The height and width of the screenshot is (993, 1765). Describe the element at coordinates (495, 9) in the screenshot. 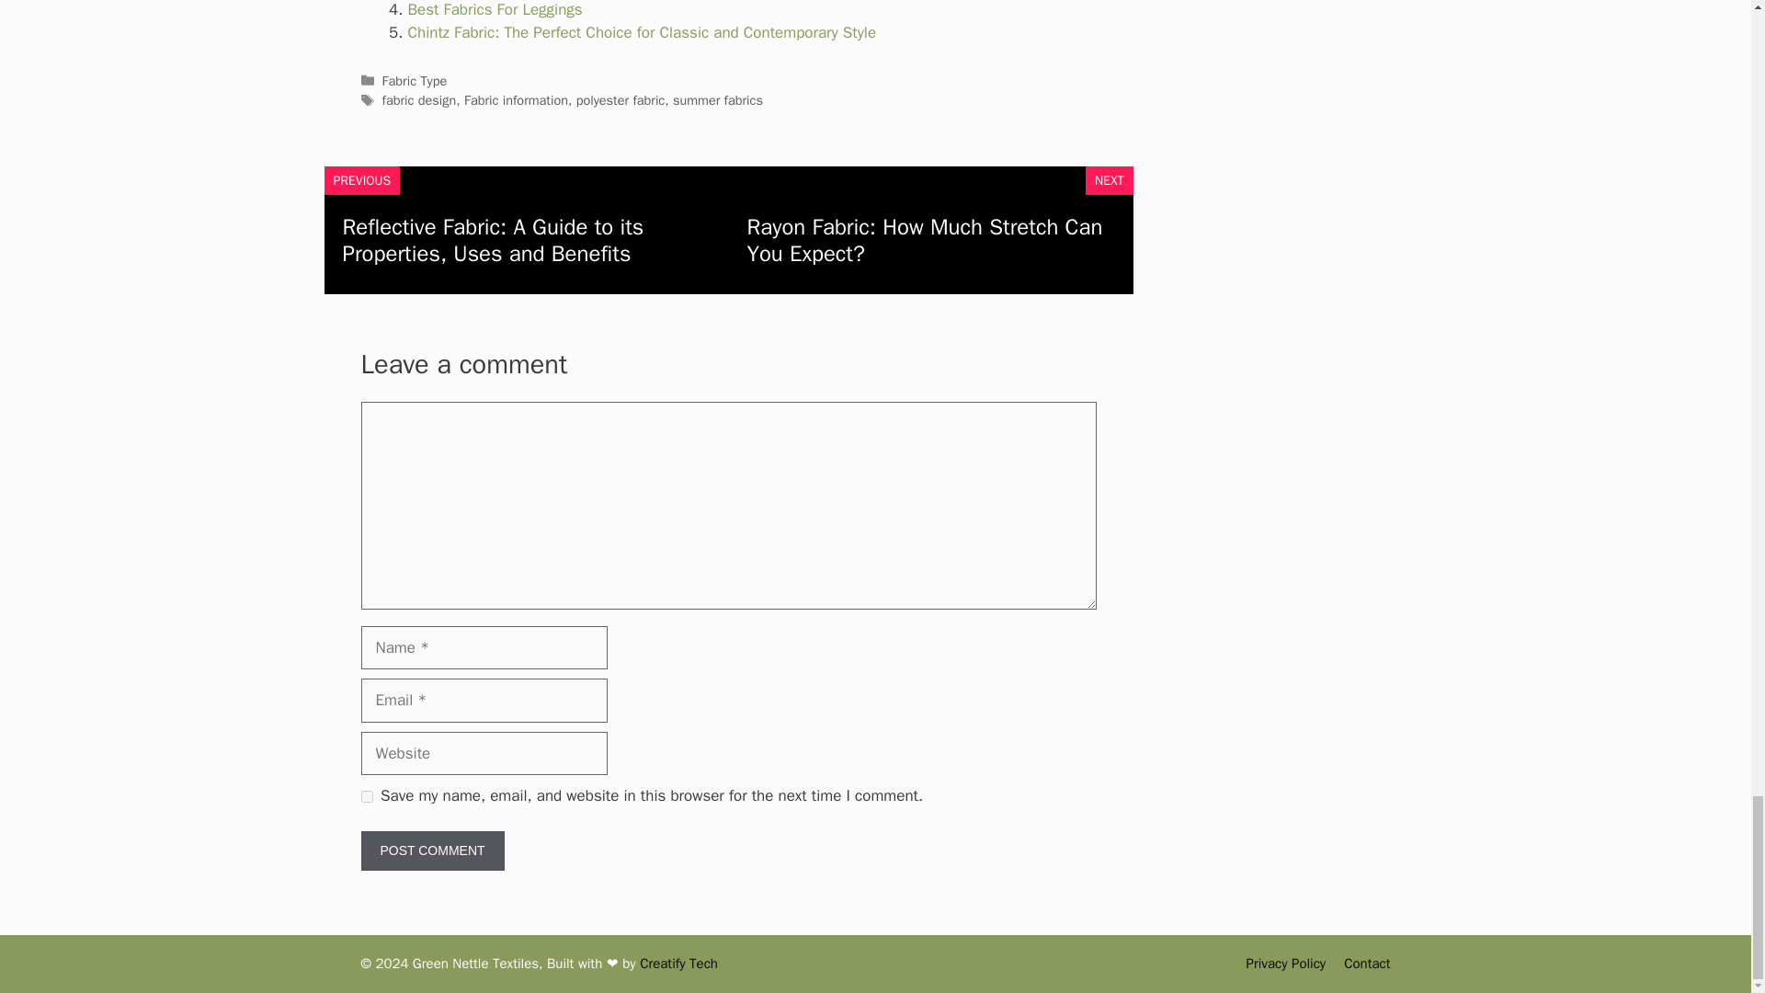

I see `Best Fabrics For Leggings` at that location.